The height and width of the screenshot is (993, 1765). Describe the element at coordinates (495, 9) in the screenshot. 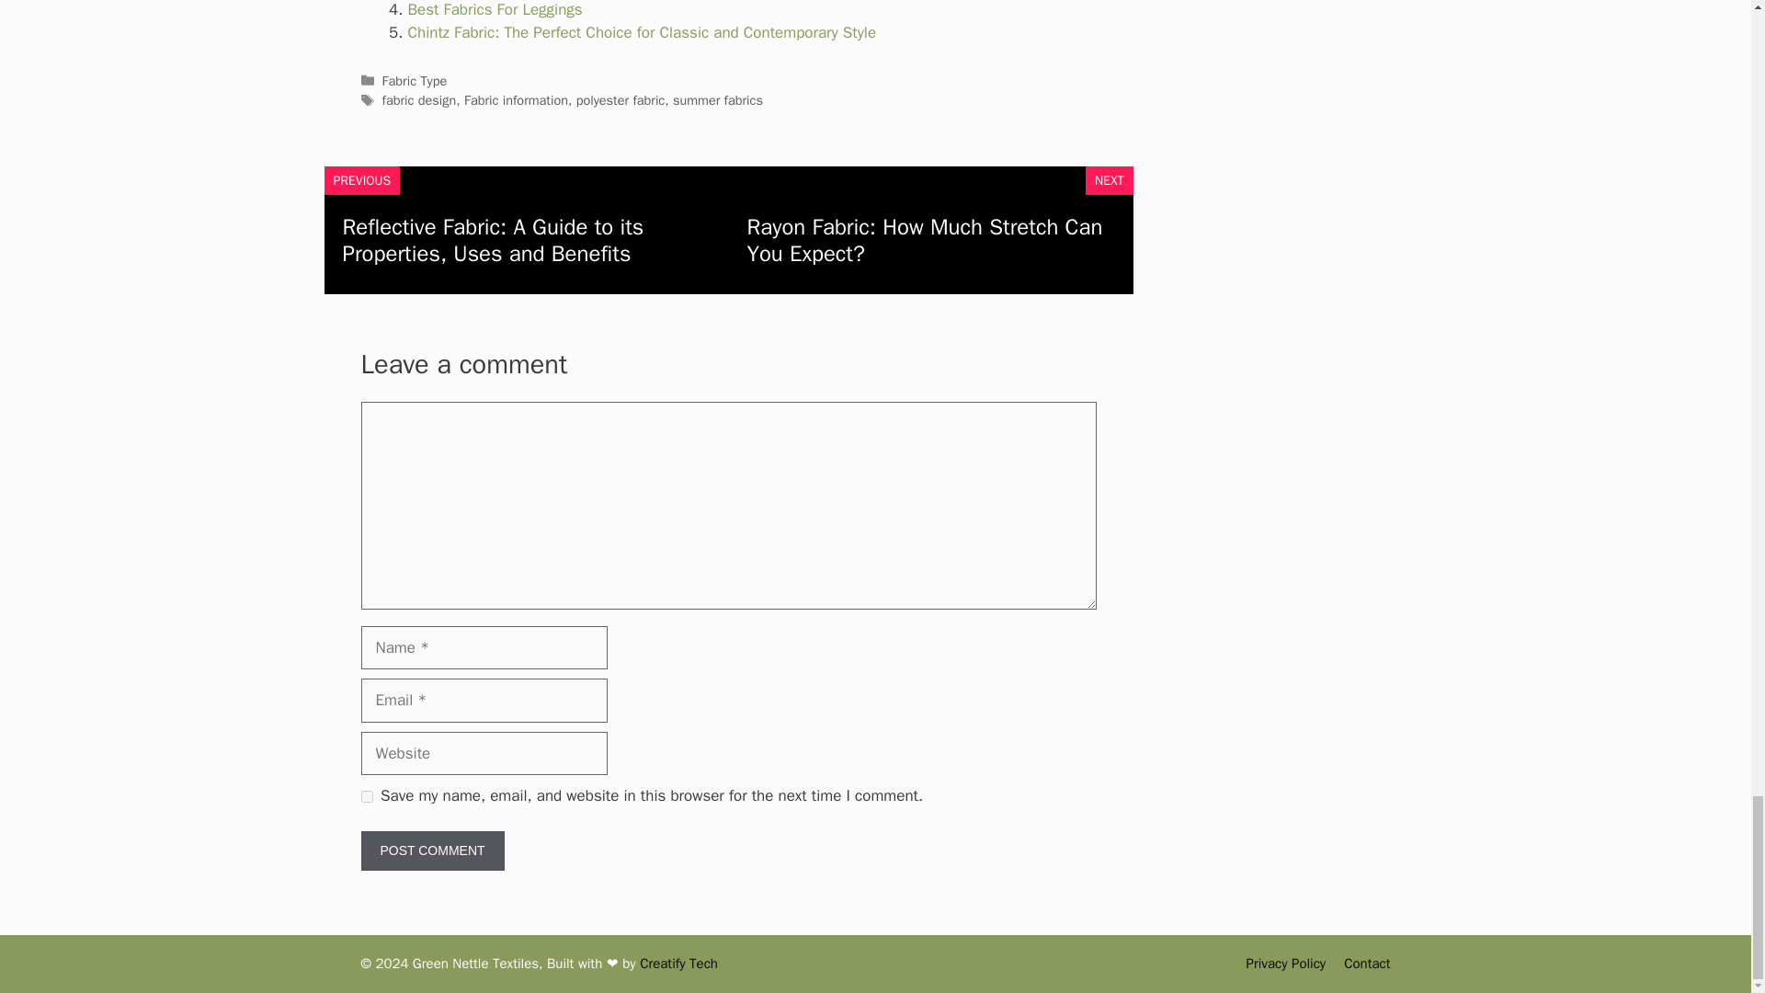

I see `Best Fabrics For Leggings` at that location.